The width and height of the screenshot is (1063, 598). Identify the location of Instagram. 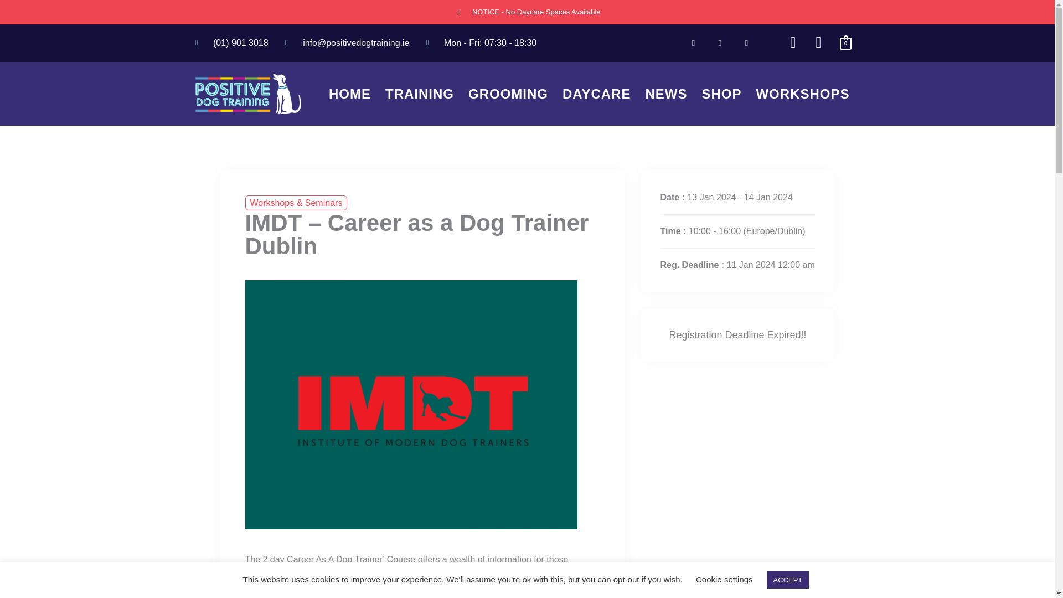
(746, 43).